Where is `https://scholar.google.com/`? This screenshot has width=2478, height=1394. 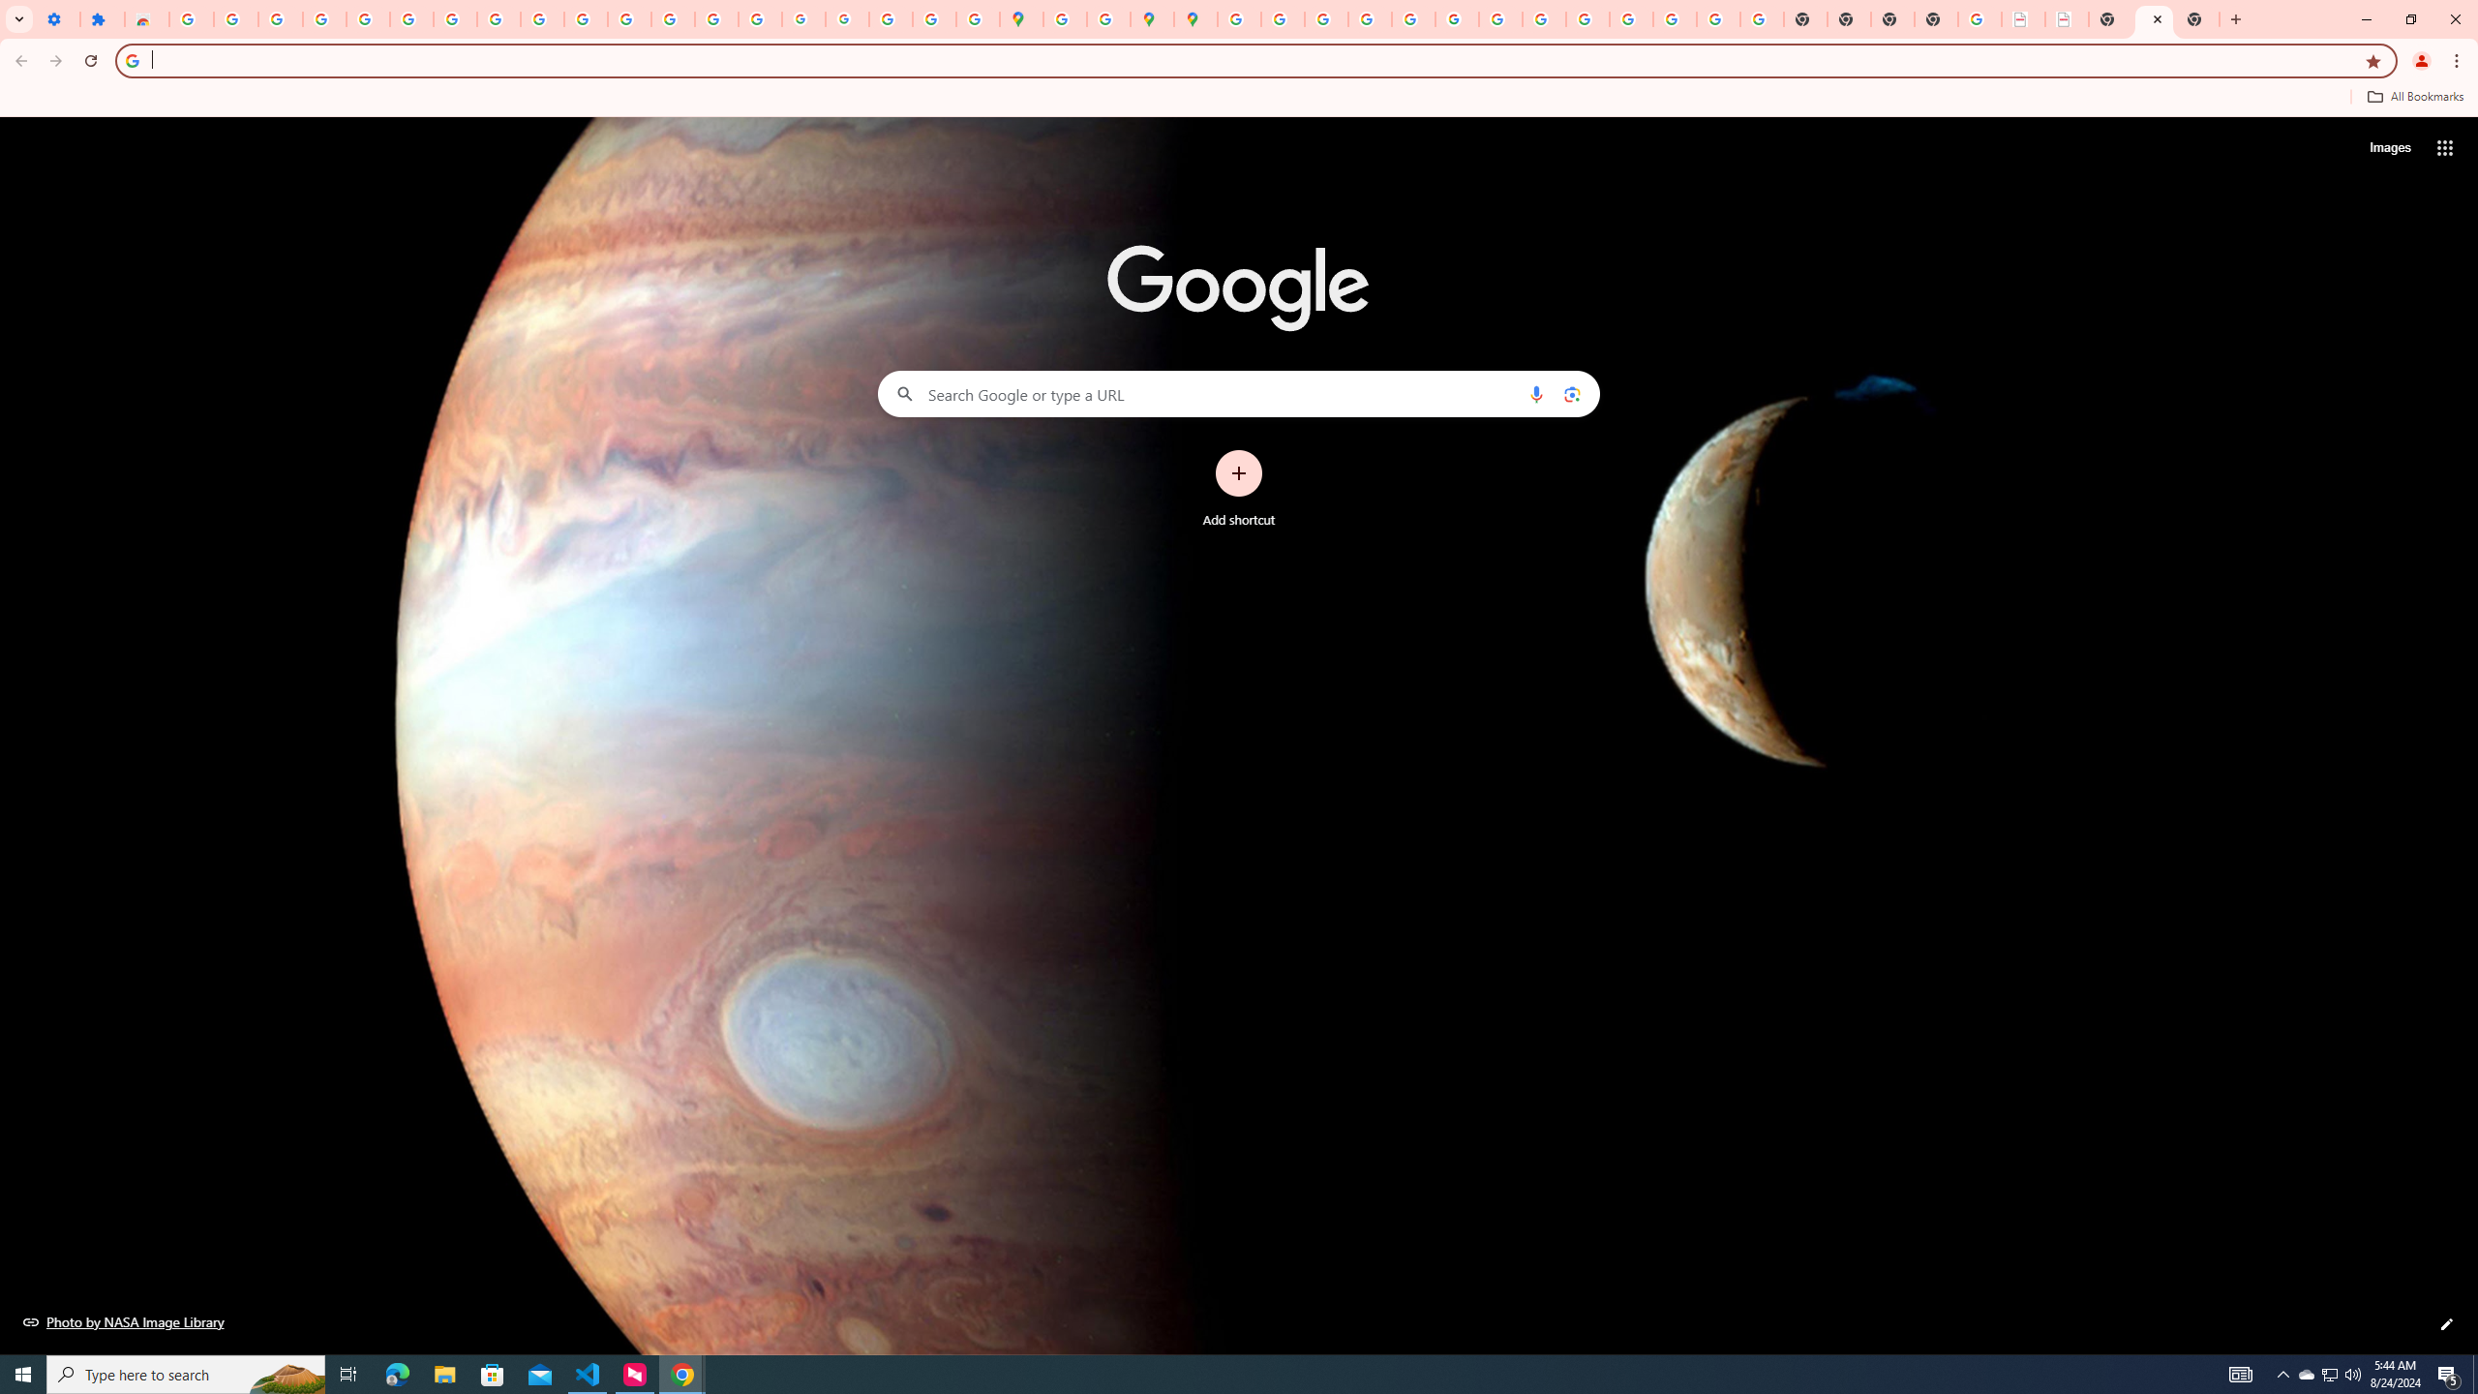 https://scholar.google.com/ is located at coordinates (629, 19).